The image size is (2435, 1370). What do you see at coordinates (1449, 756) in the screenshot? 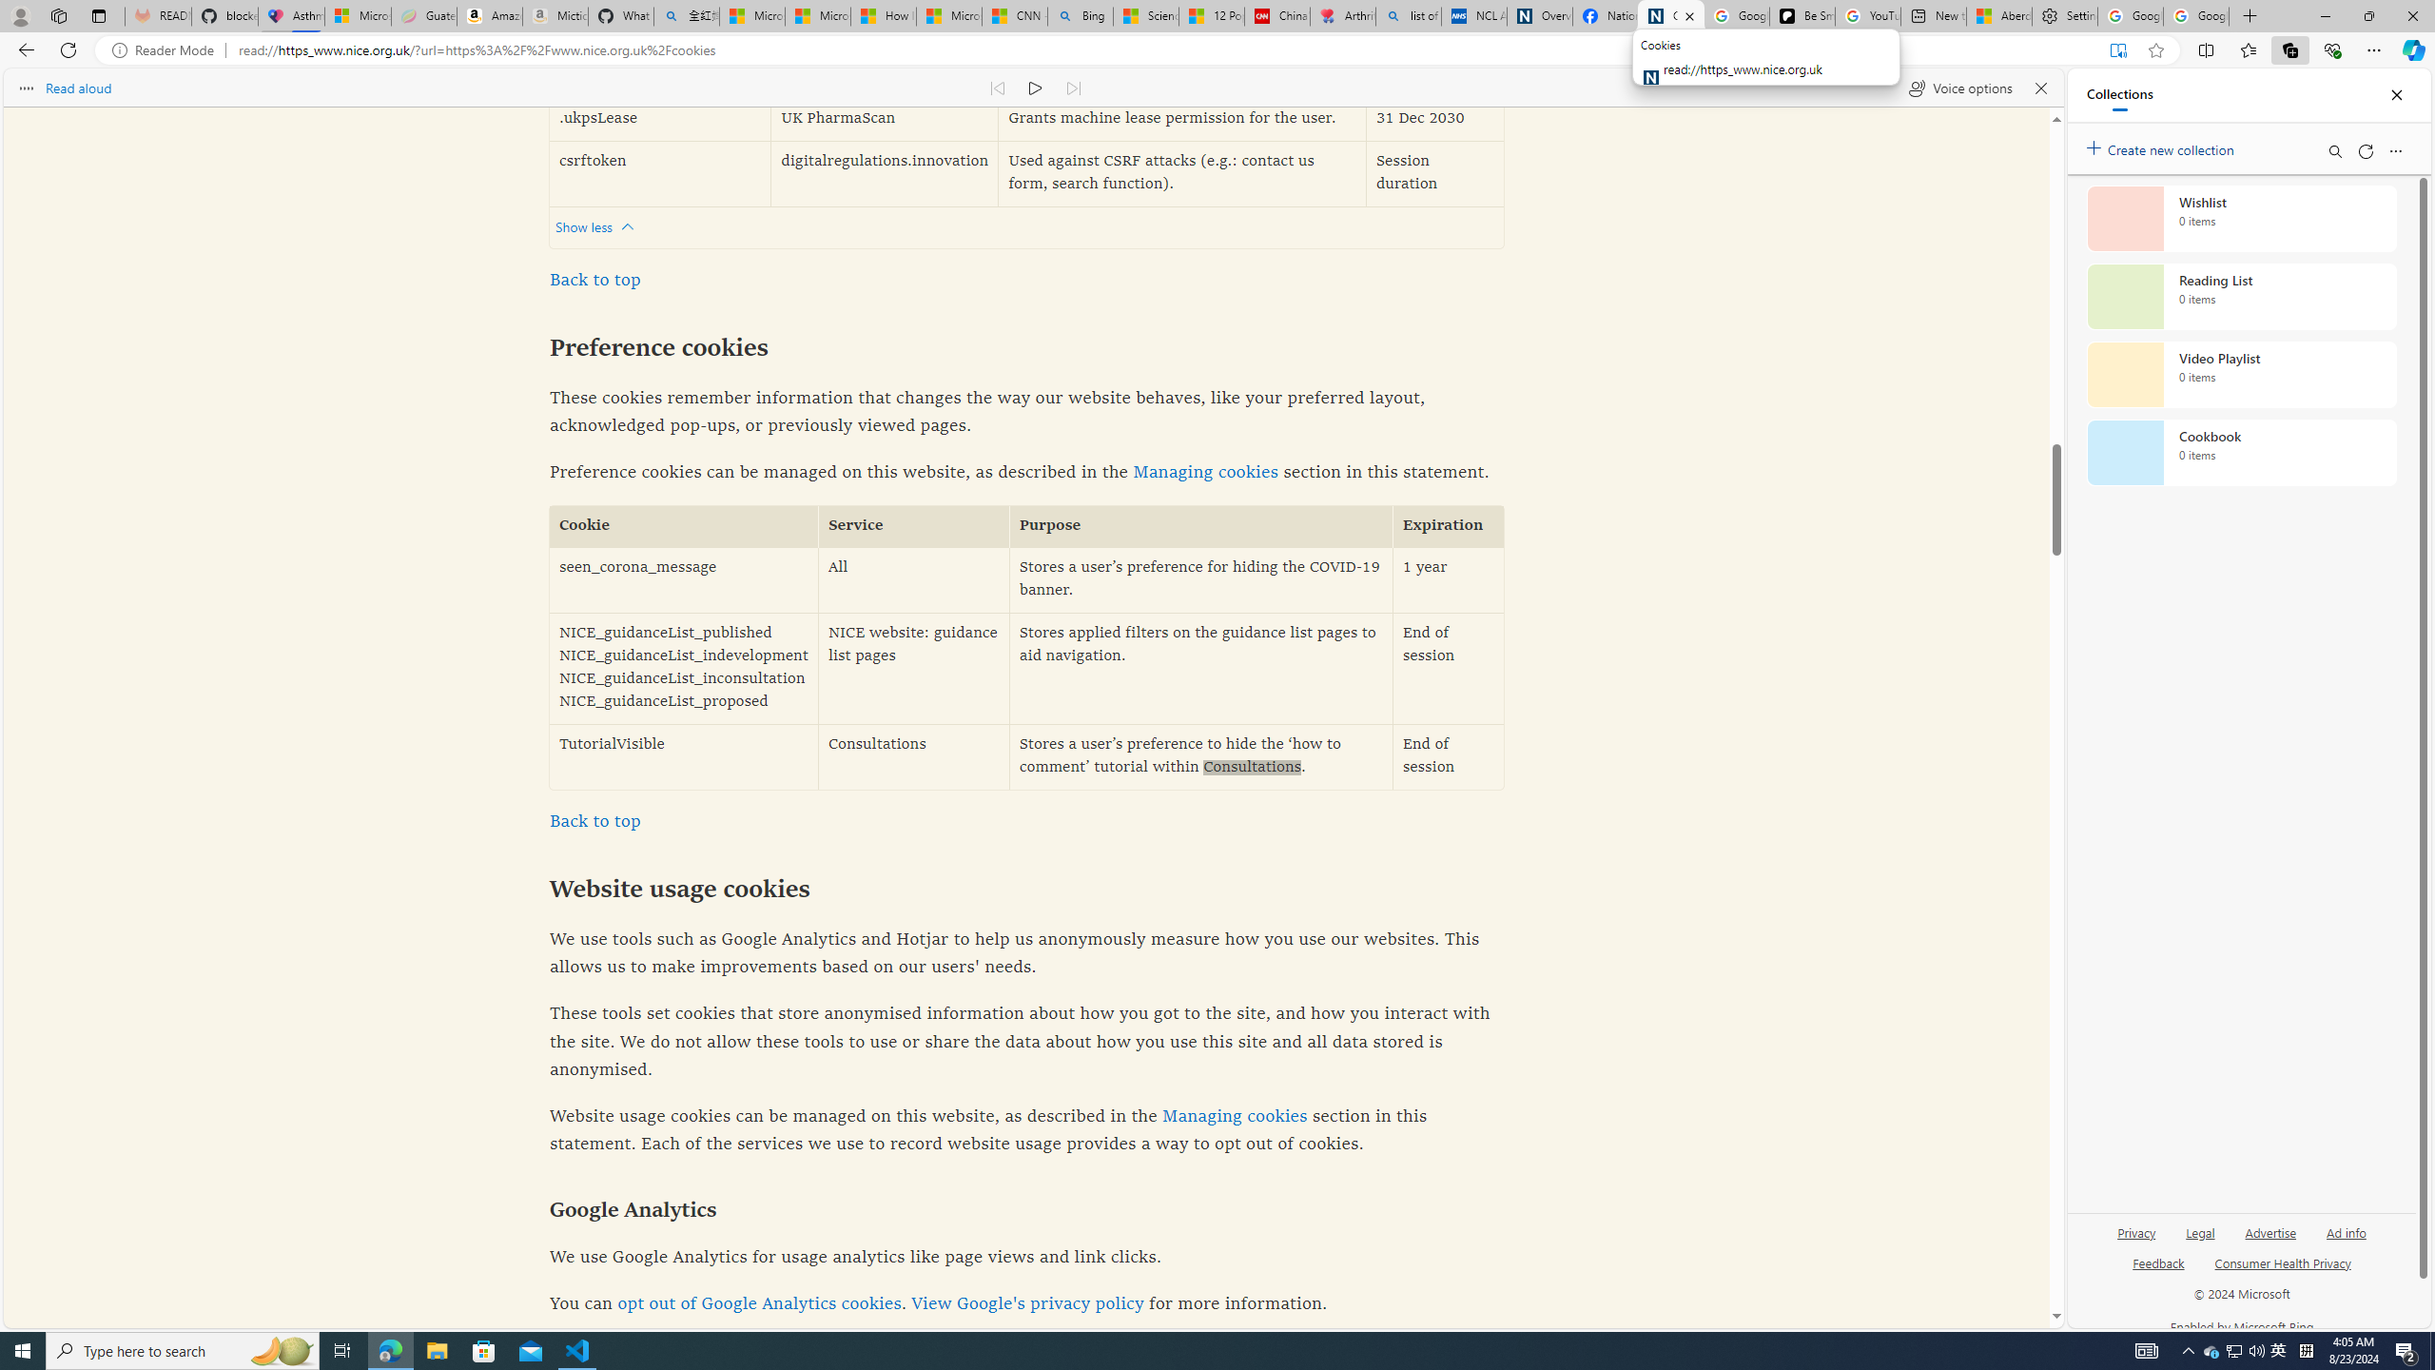
I see `End of session` at bounding box center [1449, 756].